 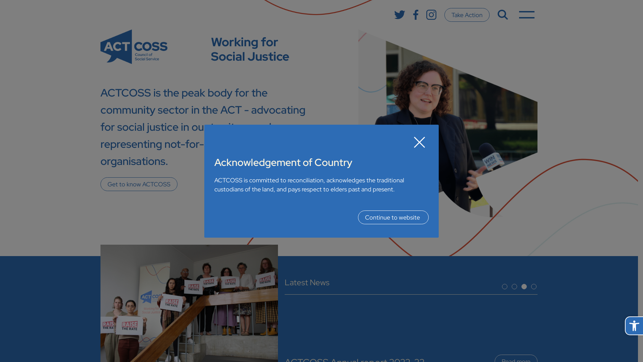 I want to click on Take Action, so click(x=467, y=15).